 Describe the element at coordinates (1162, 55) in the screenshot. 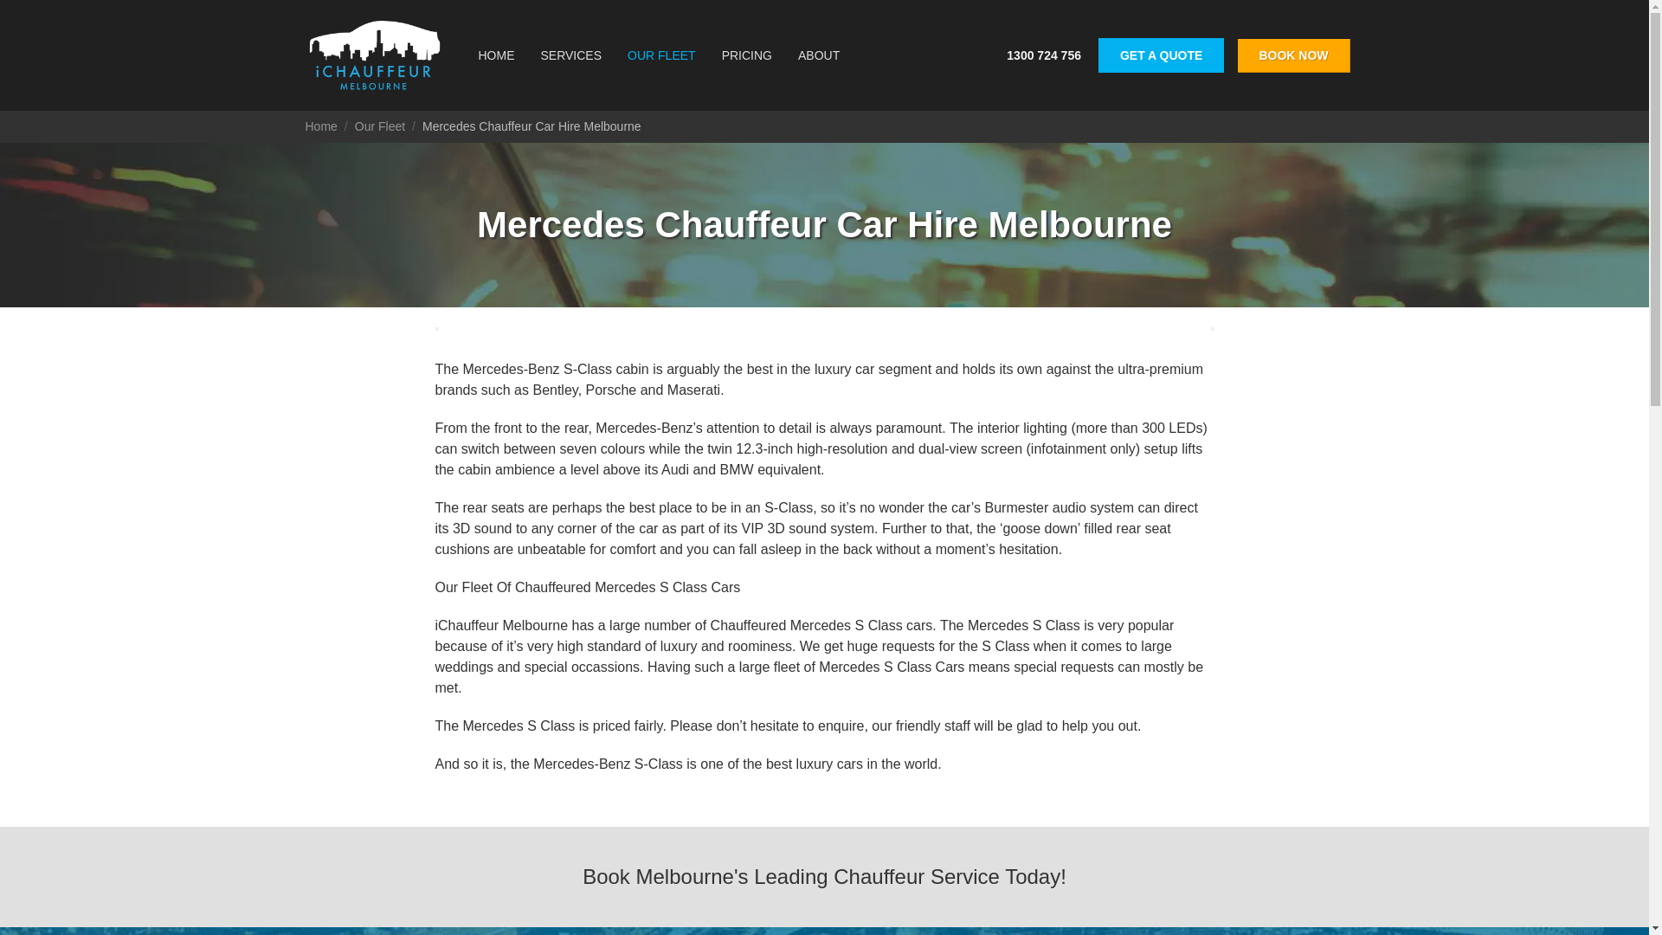

I see `GET A QUOTE` at that location.